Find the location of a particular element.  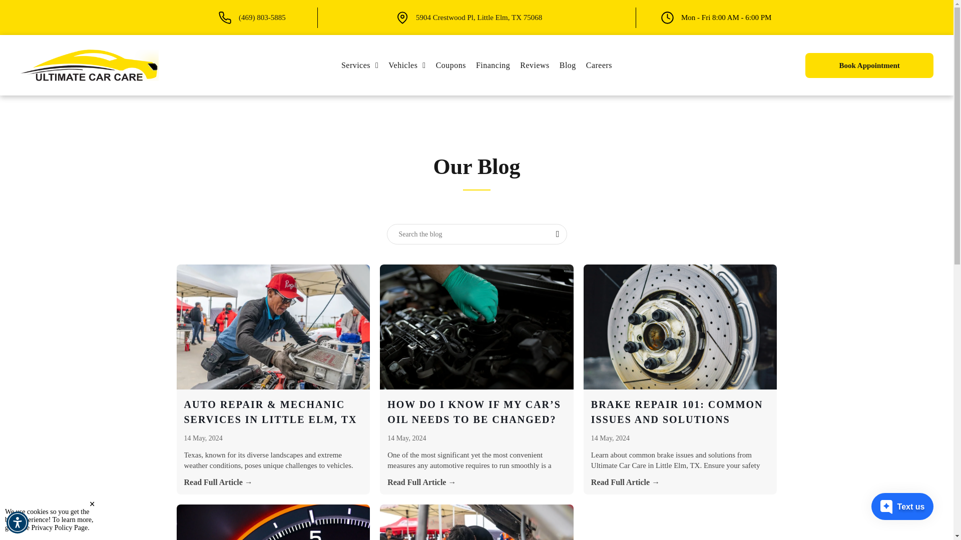

5904 Crestwood Pl, Little Elm, TX 75068 is located at coordinates (360, 65).